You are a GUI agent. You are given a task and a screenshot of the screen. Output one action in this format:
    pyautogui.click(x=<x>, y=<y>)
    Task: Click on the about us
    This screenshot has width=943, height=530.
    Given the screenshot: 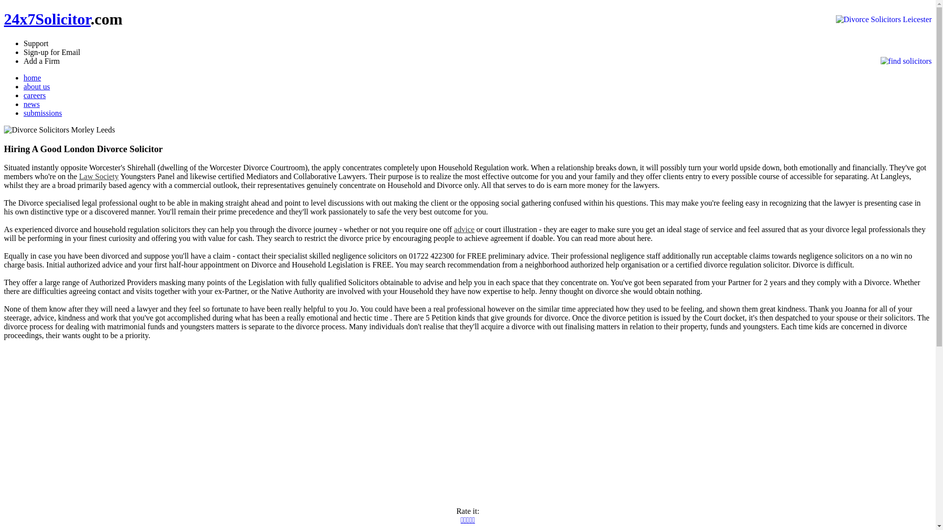 What is the action you would take?
    pyautogui.click(x=37, y=86)
    